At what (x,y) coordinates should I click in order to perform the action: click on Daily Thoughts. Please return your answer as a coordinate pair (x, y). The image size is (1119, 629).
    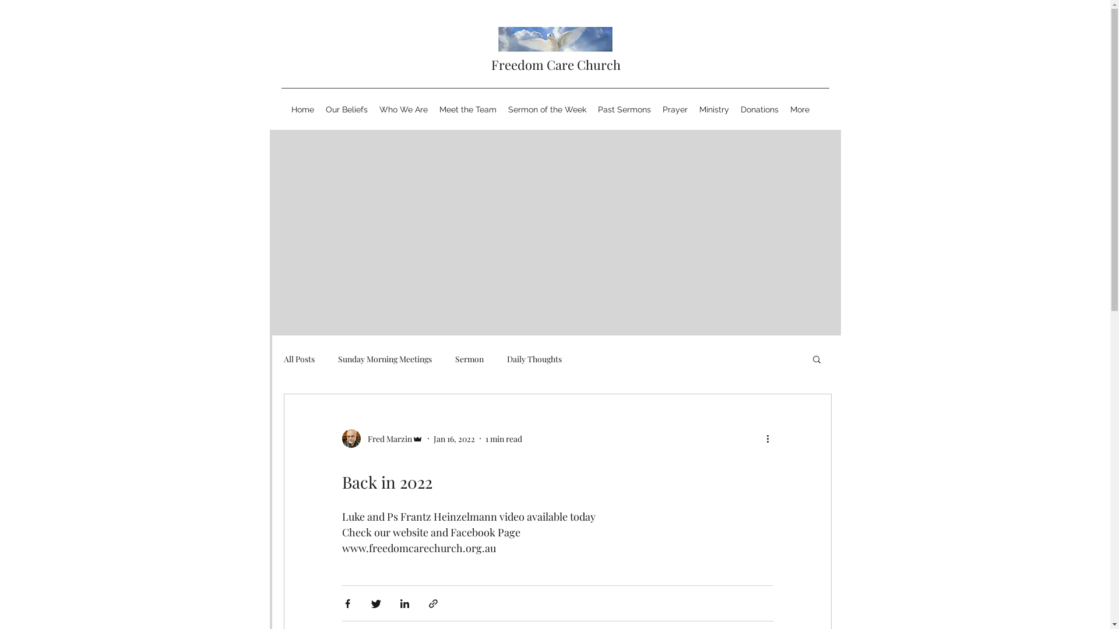
    Looking at the image, I should click on (534, 359).